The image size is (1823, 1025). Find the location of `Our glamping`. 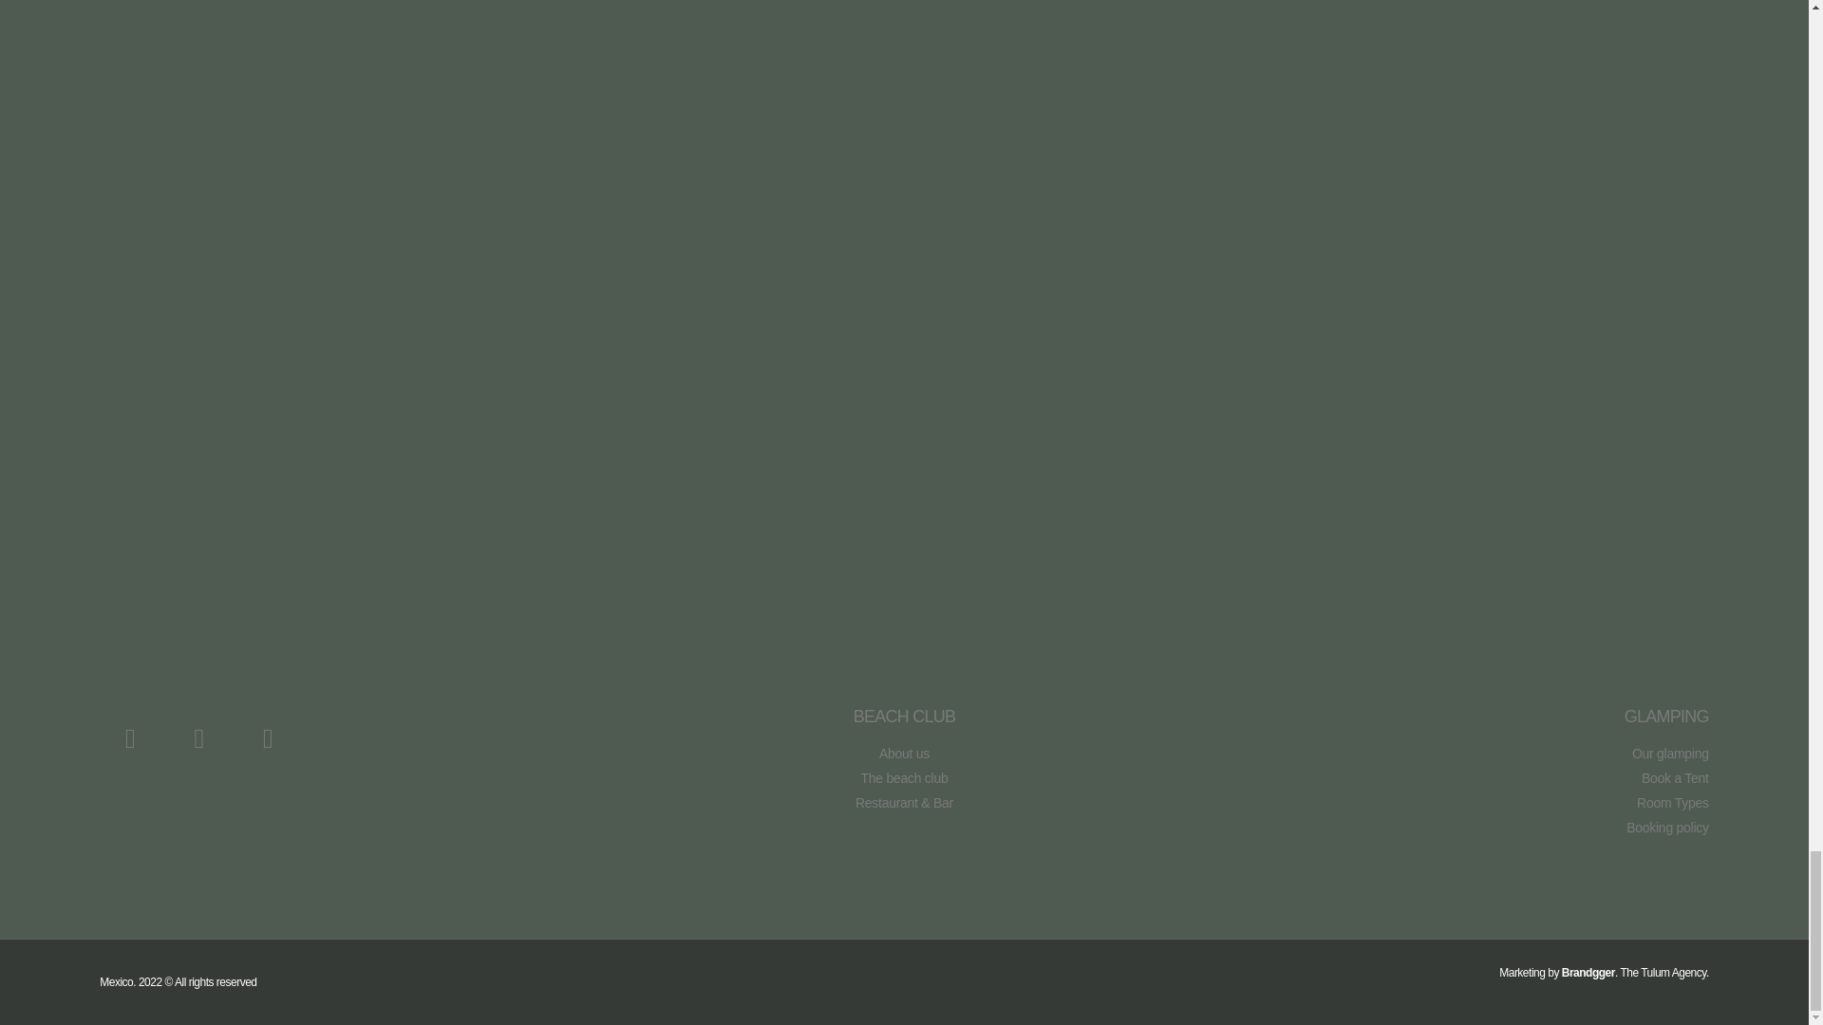

Our glamping is located at coordinates (1447, 754).